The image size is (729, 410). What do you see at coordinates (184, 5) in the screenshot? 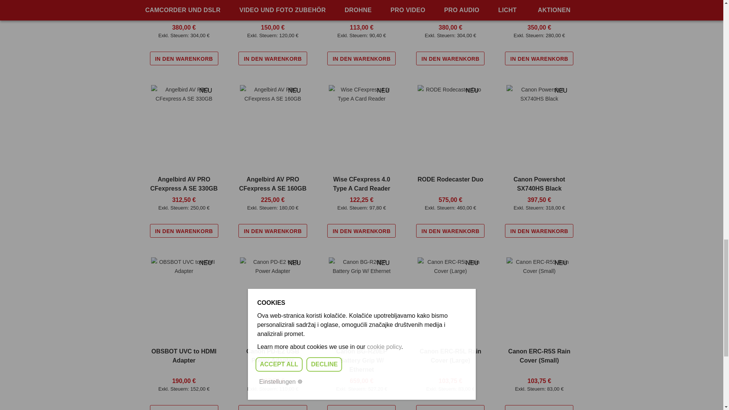
I see `Peak Design Travel Backpack 45L Coyote` at bounding box center [184, 5].